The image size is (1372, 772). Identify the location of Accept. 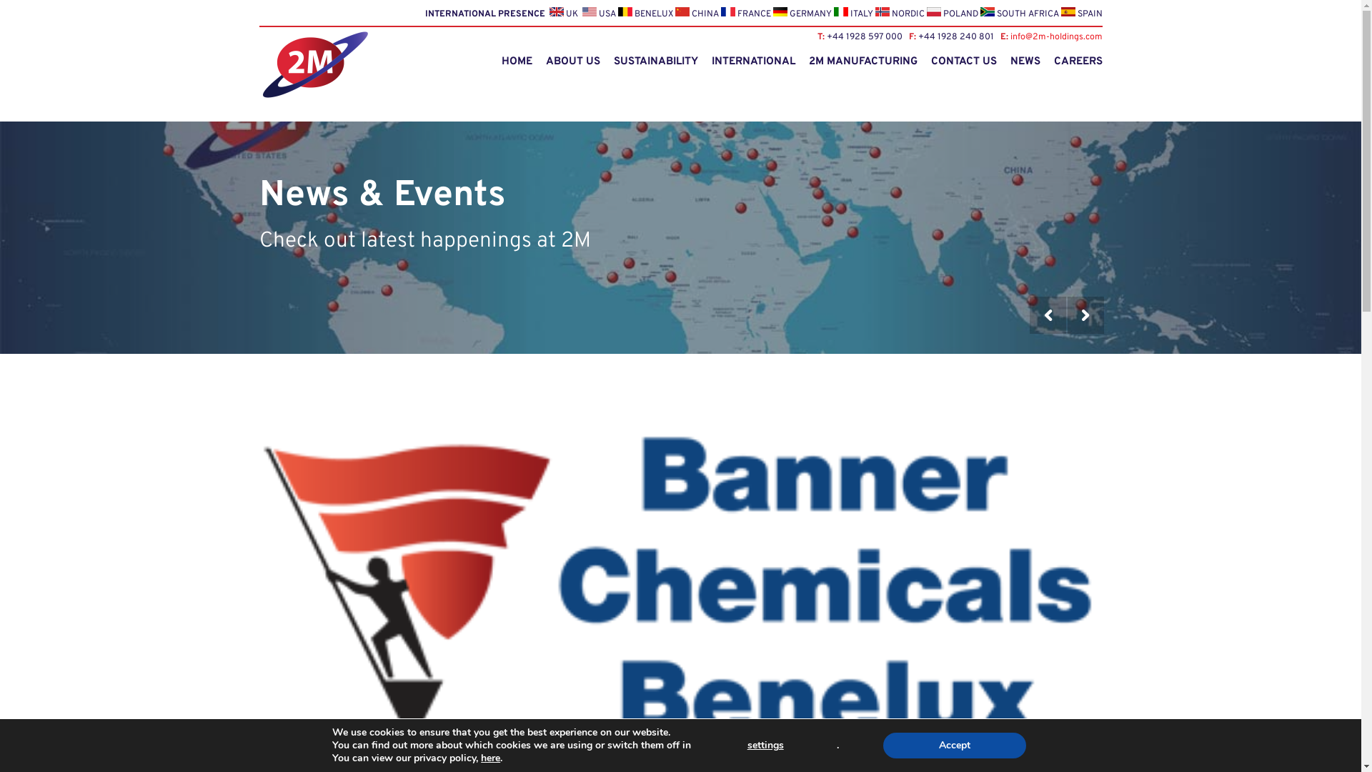
(955, 746).